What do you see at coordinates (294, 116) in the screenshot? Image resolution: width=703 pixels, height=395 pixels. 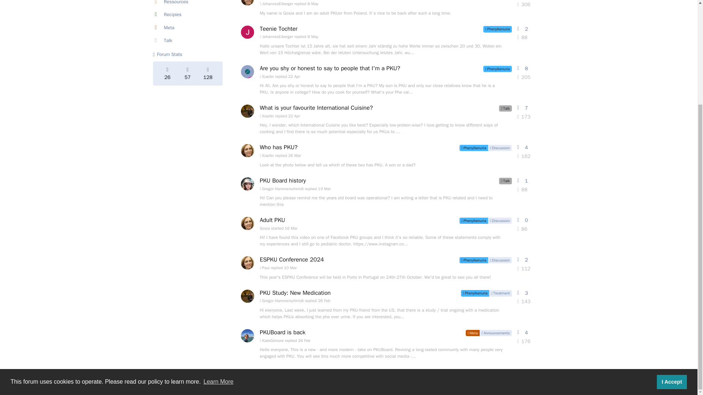 I see `Monday, April 22, 2024 11:36 AM` at bounding box center [294, 116].